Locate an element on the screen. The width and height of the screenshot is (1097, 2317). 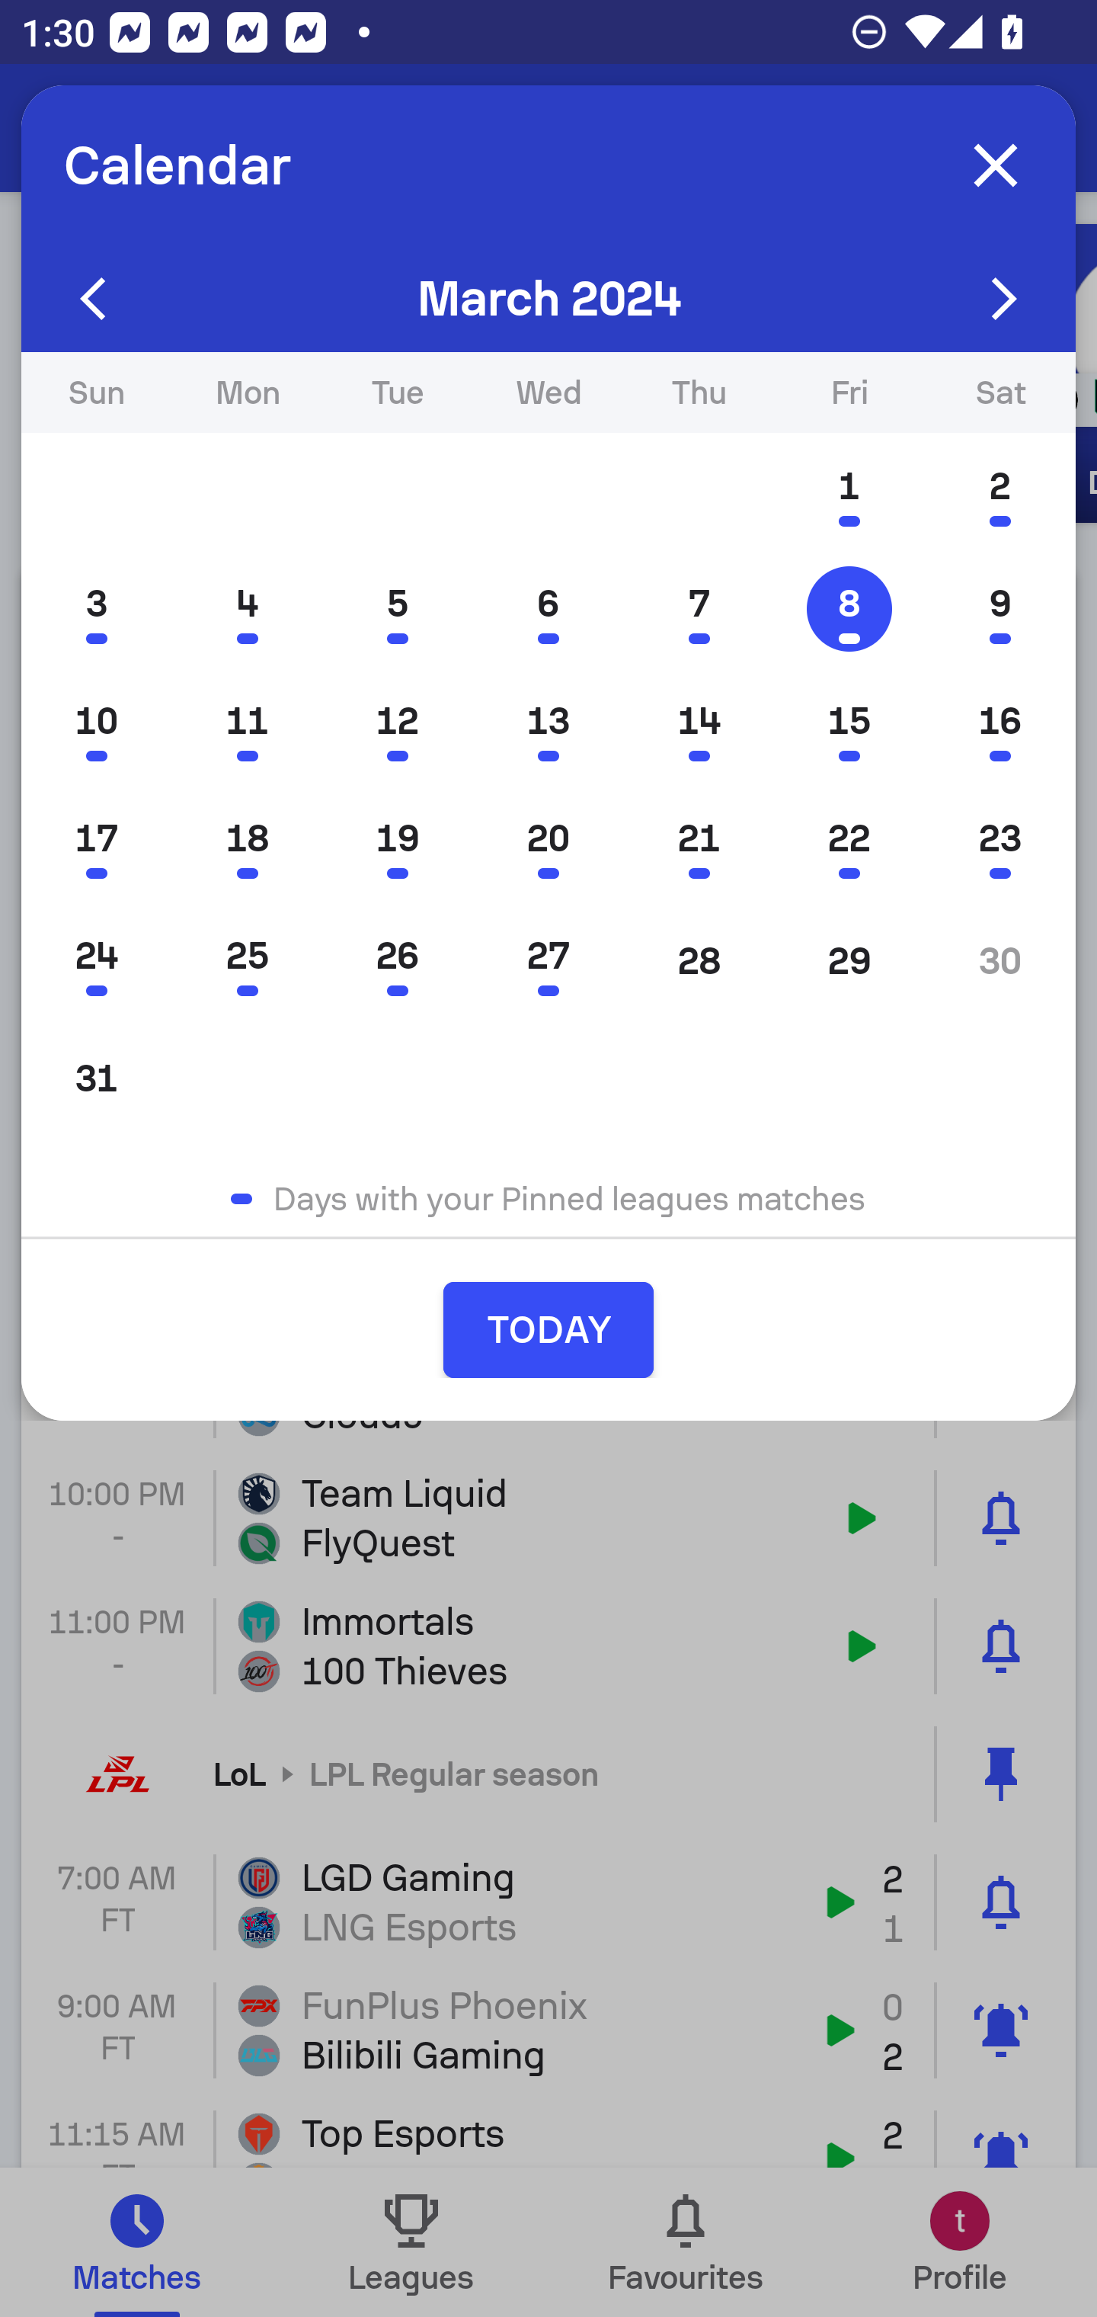
21 is located at coordinates (699, 843).